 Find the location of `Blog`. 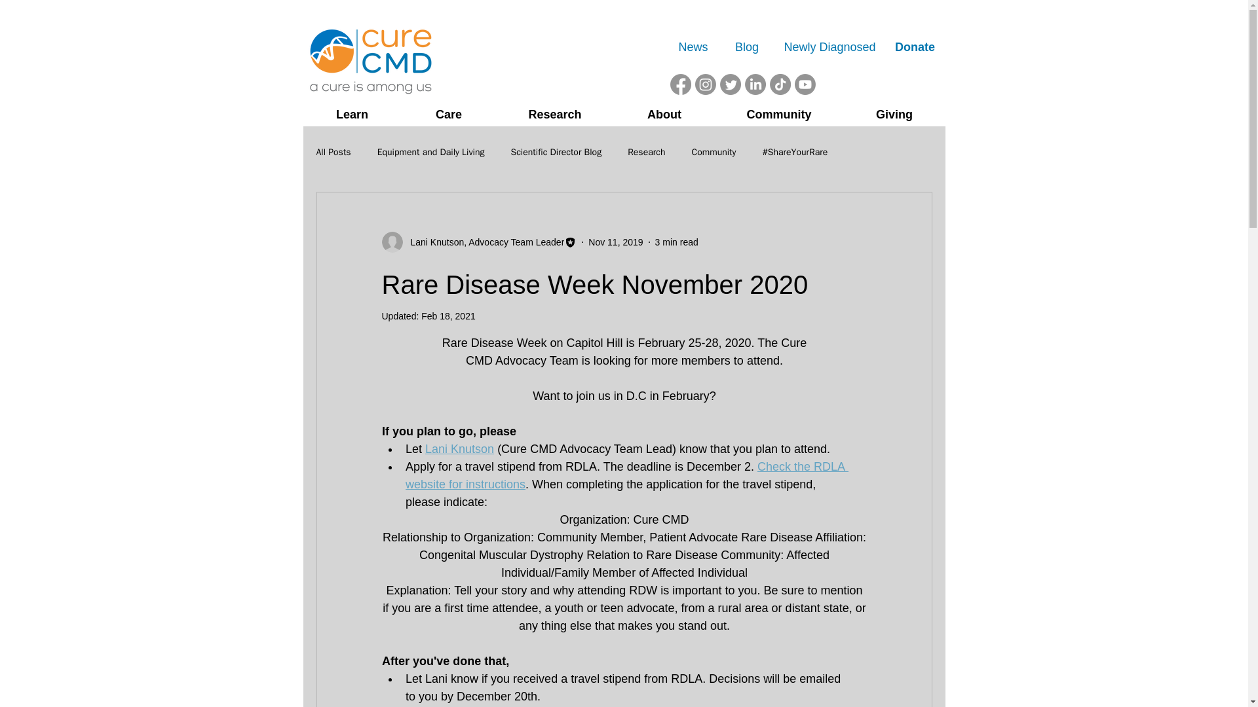

Blog is located at coordinates (746, 47).